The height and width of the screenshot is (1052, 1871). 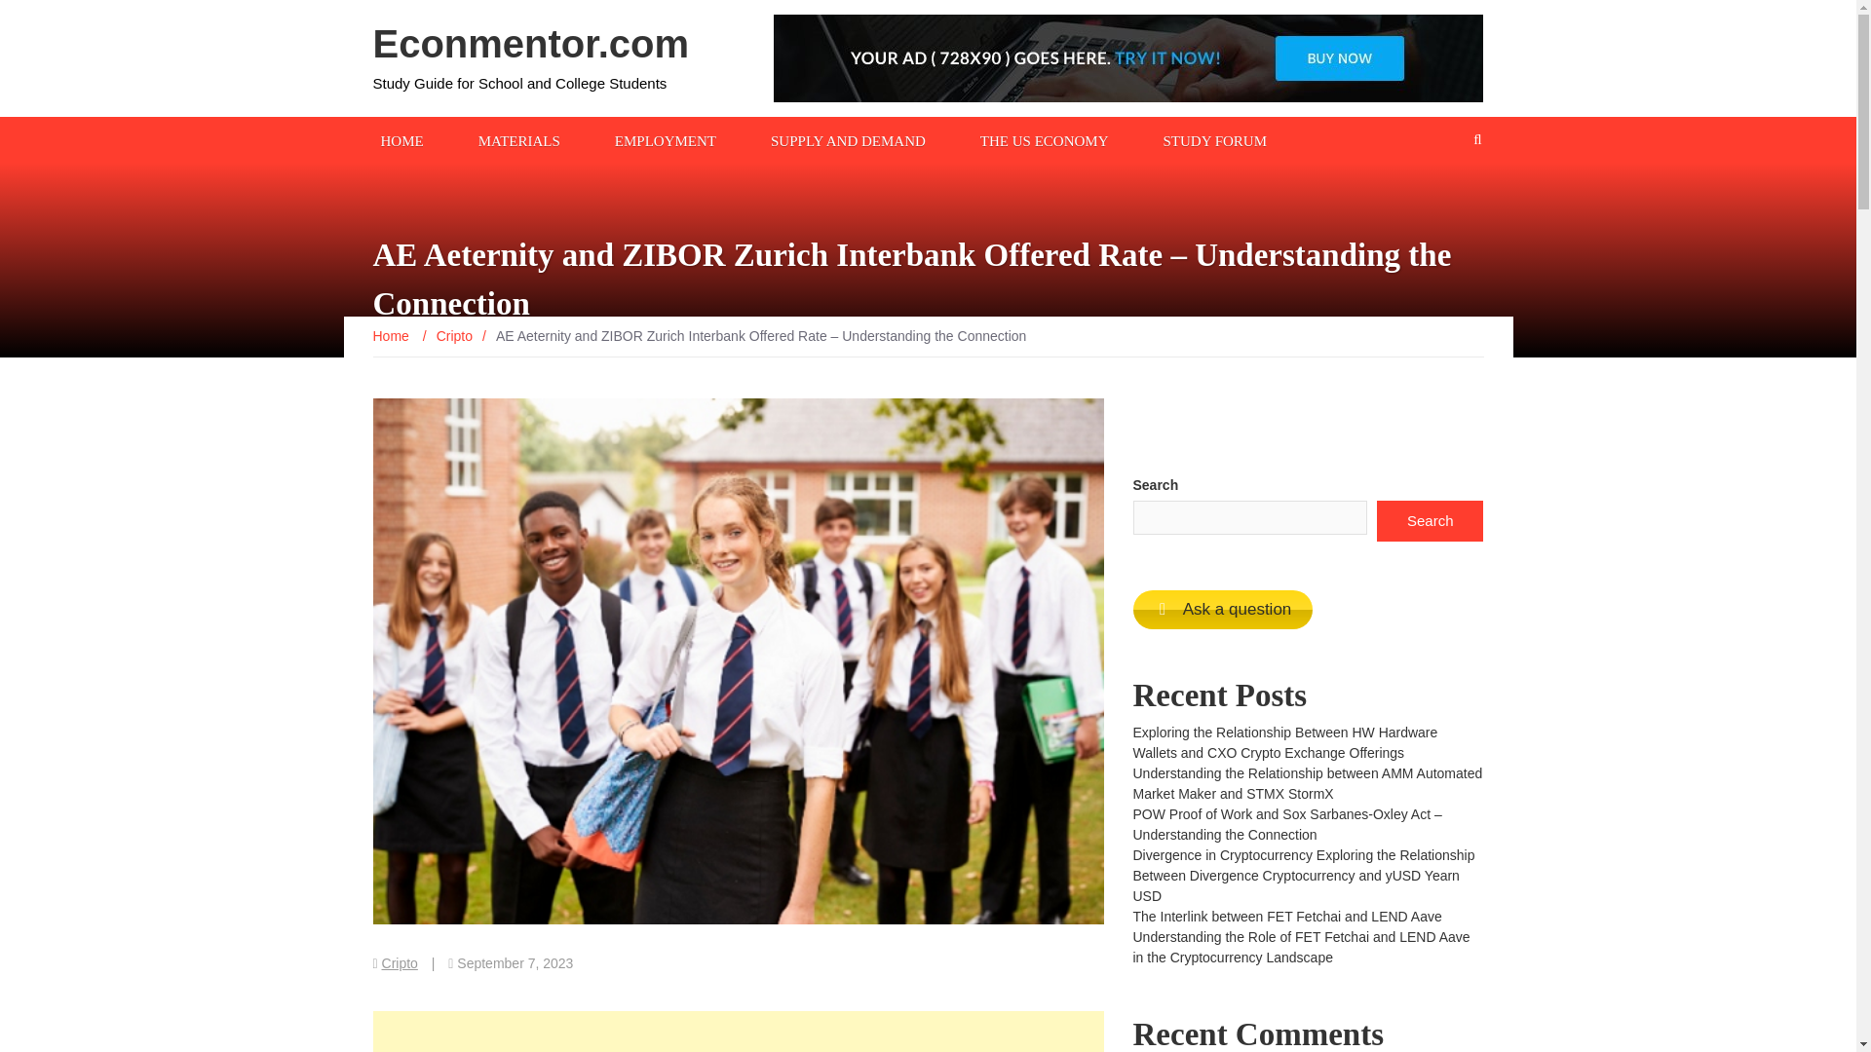 I want to click on STUDY FORUM, so click(x=1214, y=139).